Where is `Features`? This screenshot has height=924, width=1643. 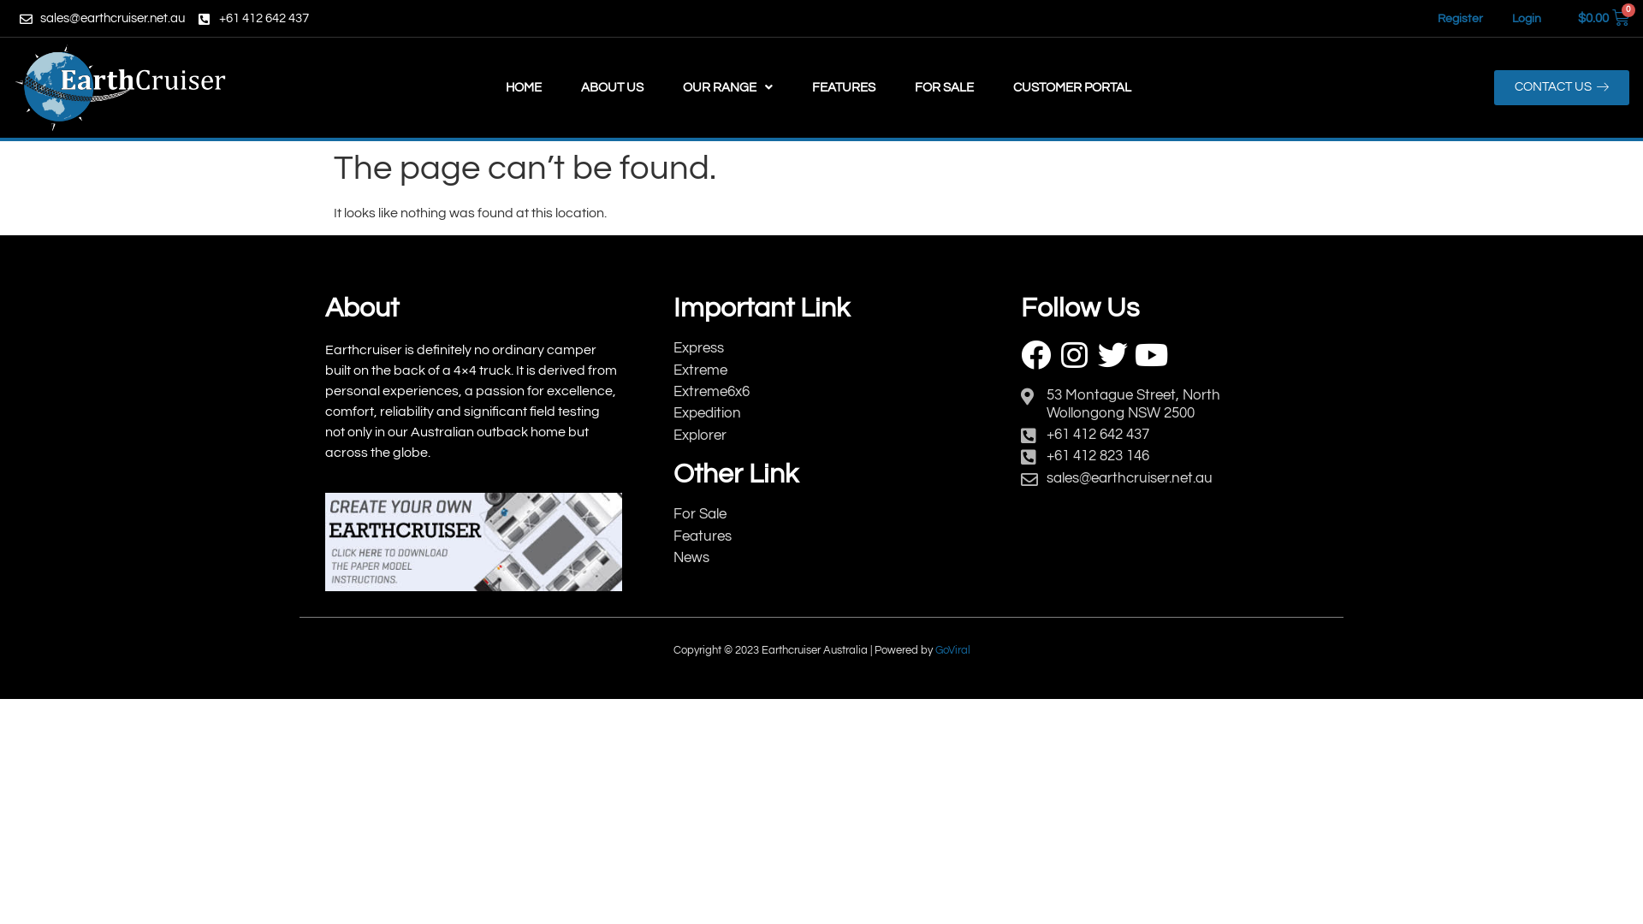 Features is located at coordinates (779, 536).